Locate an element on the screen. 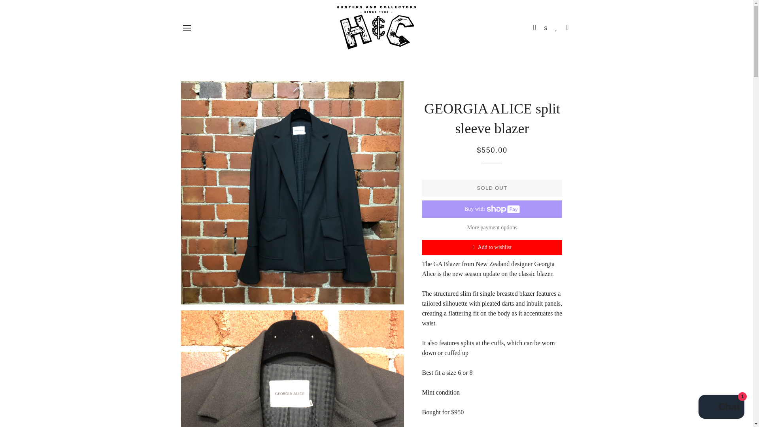 This screenshot has height=427, width=759. Pin on Pinterest is located at coordinates (519, 426).